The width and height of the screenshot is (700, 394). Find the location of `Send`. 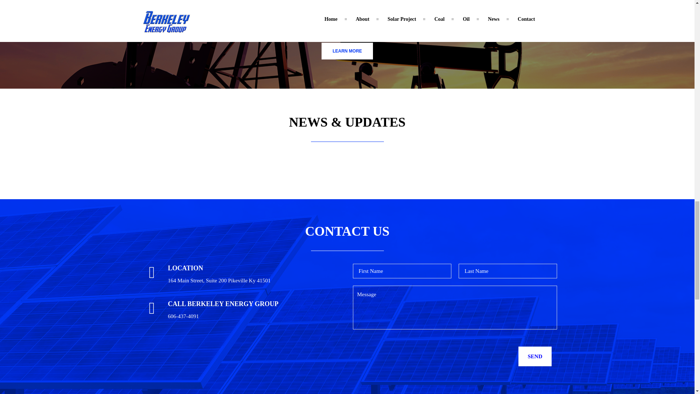

Send is located at coordinates (535, 356).